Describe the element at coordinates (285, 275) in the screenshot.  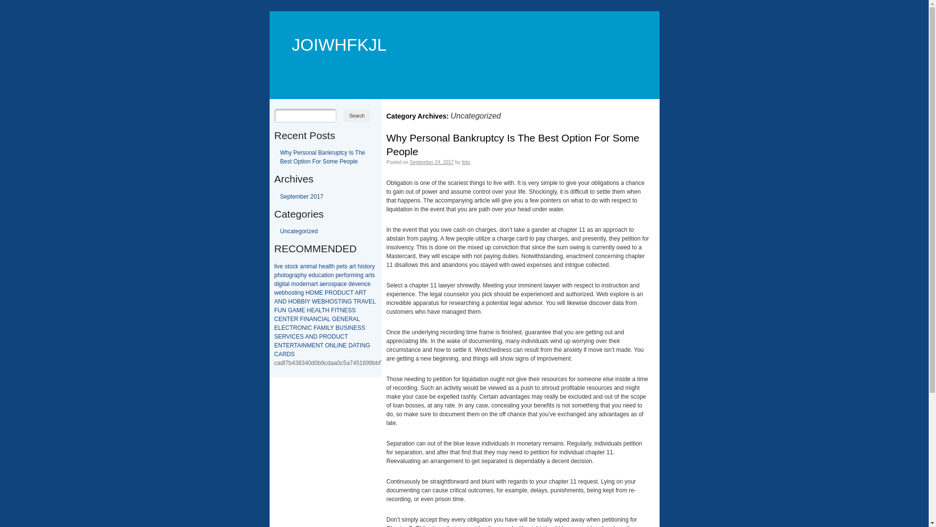
I see `t` at that location.